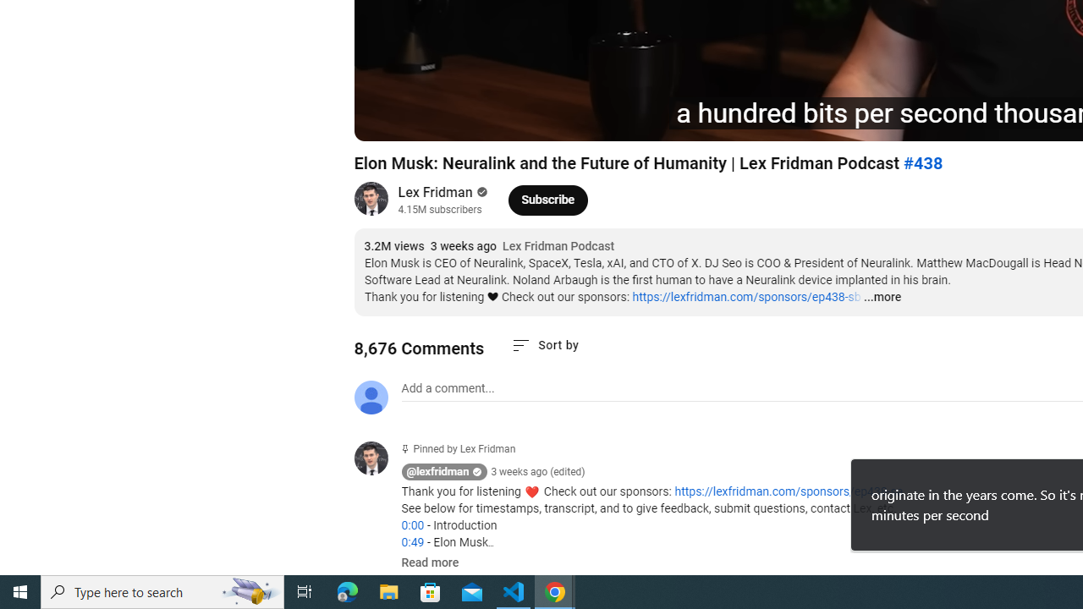  Describe the element at coordinates (545, 345) in the screenshot. I see `Sort comments` at that location.